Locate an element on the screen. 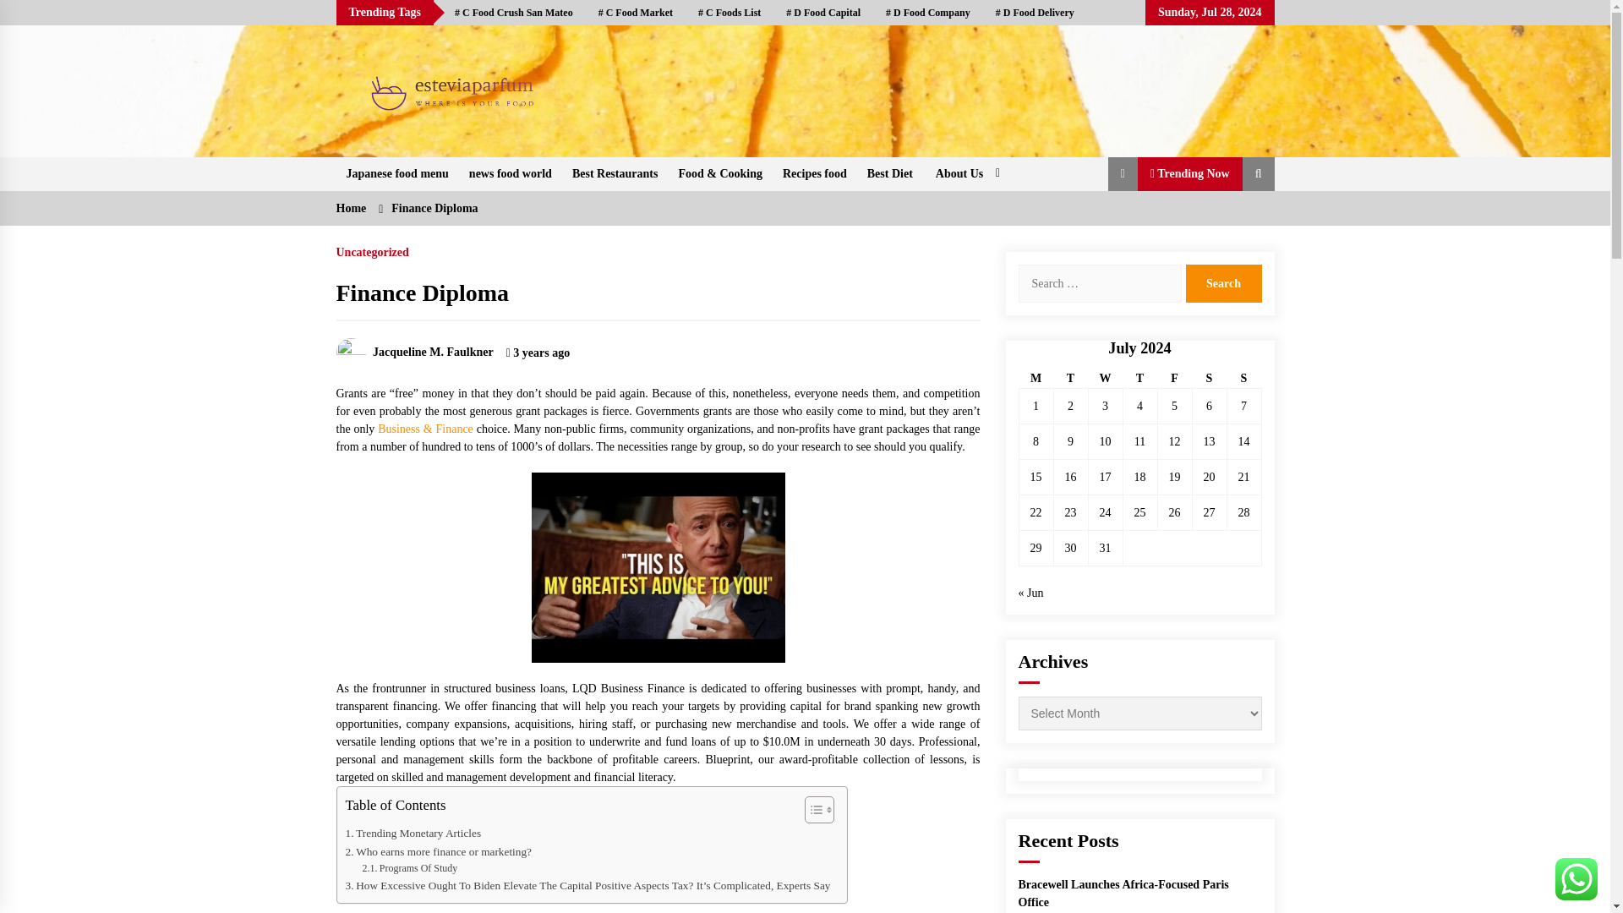 The height and width of the screenshot is (913, 1623). Japanese food menu is located at coordinates (397, 173).